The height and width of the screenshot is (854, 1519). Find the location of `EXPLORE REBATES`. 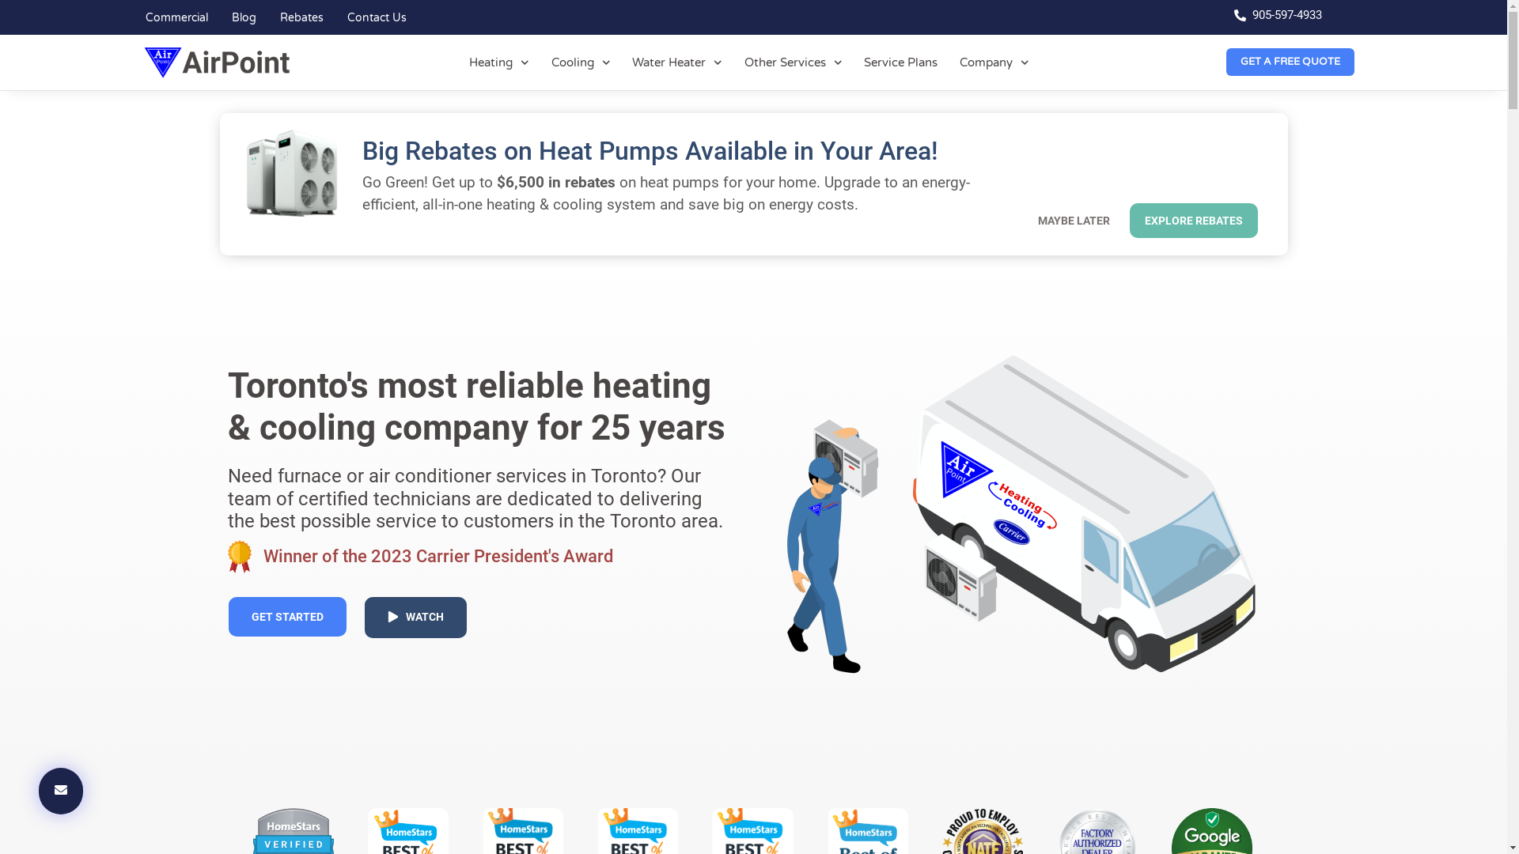

EXPLORE REBATES is located at coordinates (1194, 221).